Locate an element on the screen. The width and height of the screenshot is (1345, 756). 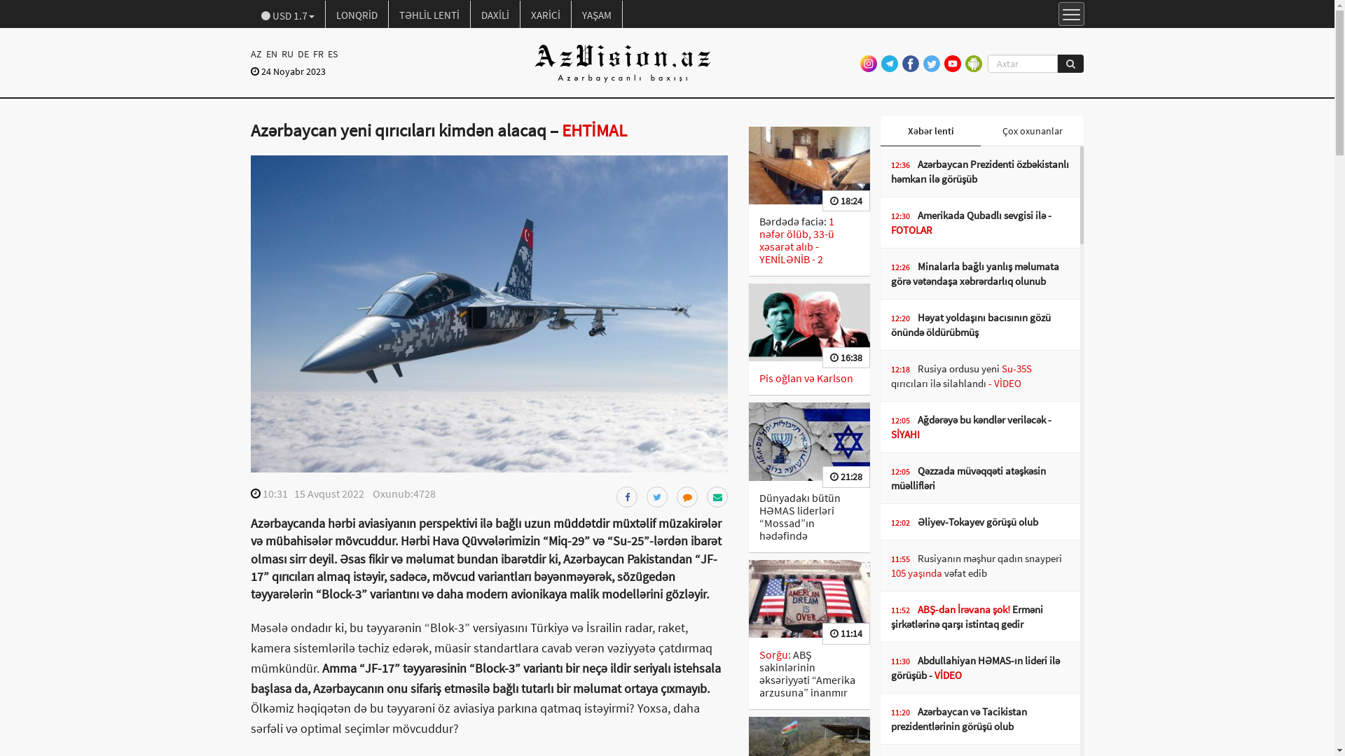
FR is located at coordinates (318, 54).